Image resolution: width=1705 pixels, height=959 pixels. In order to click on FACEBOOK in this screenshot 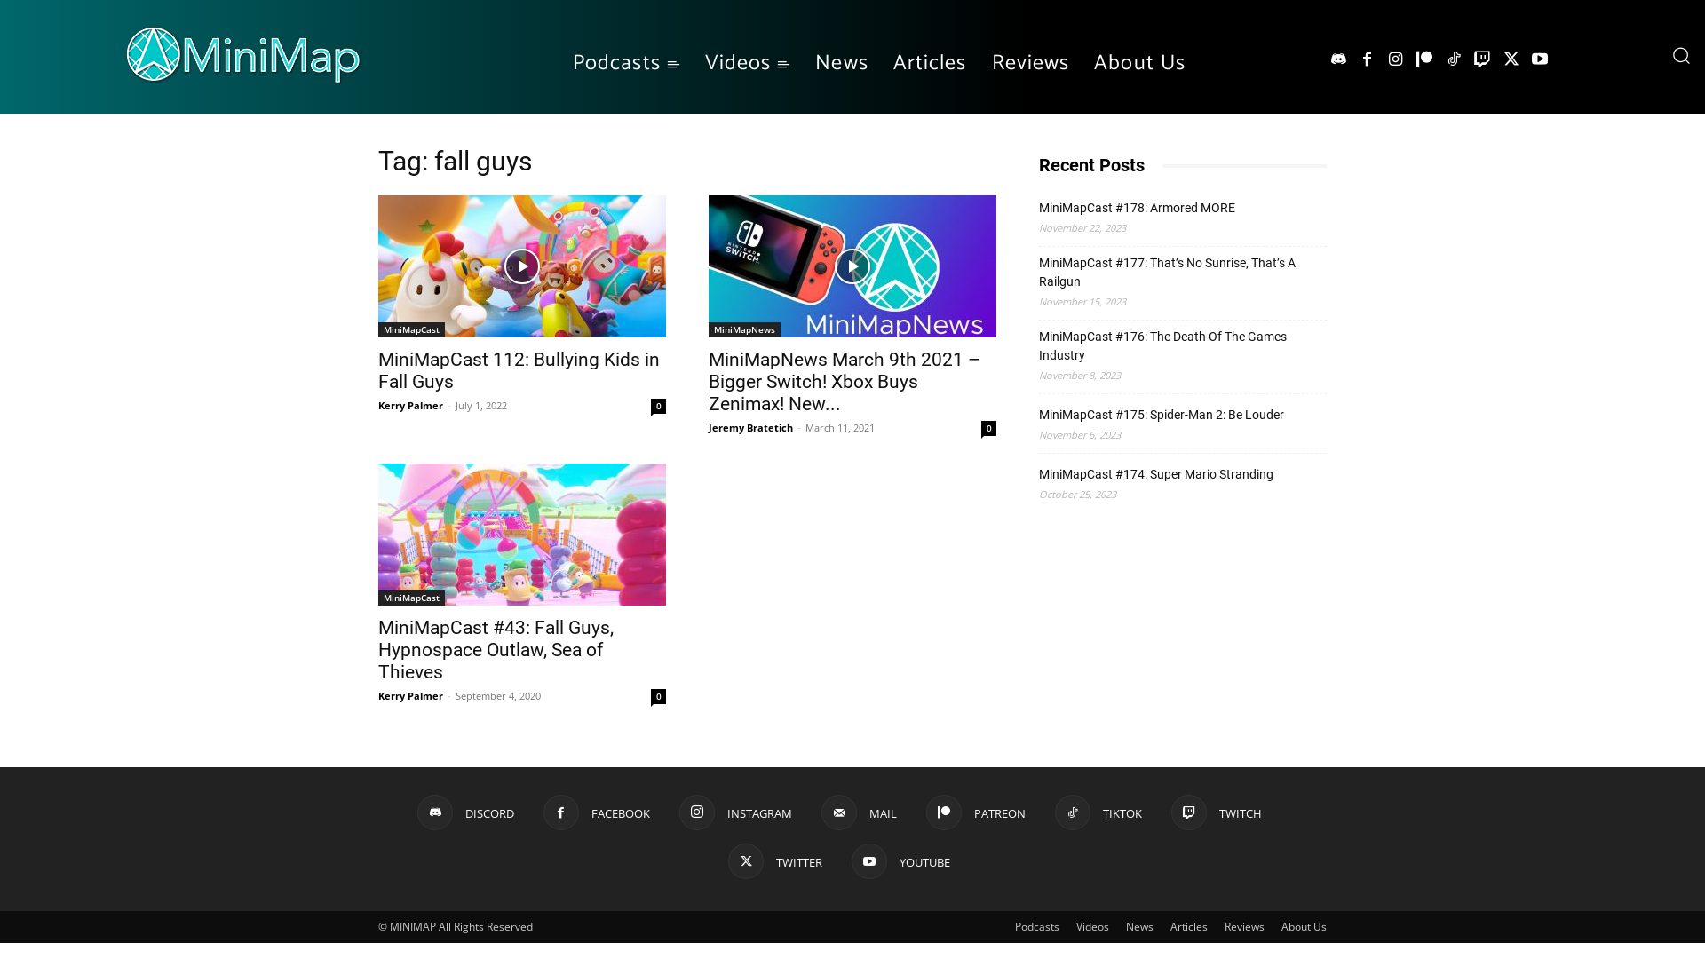, I will do `click(597, 812)`.